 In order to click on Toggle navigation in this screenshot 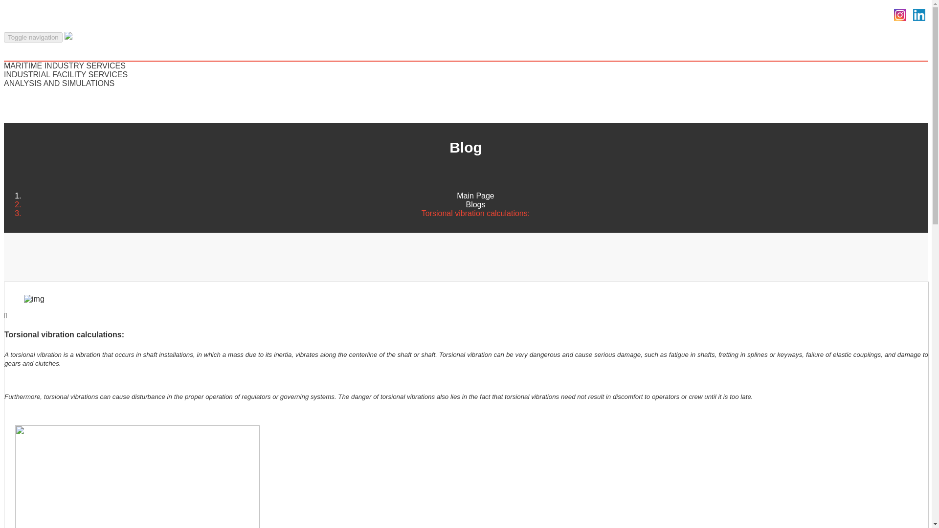, I will do `click(33, 37)`.